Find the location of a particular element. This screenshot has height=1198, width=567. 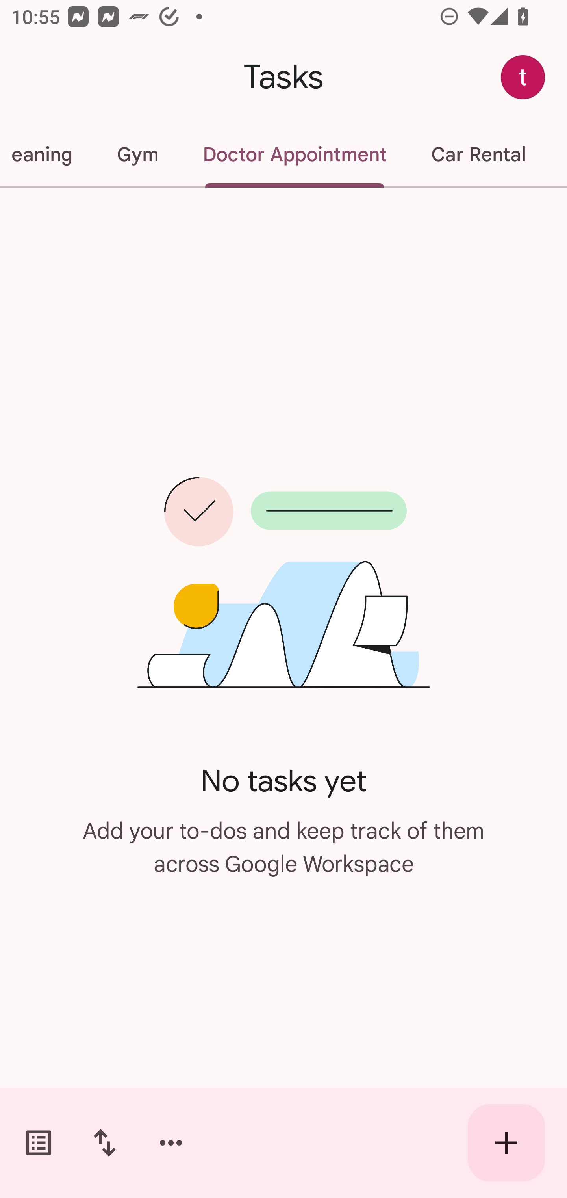

Switch task lists is located at coordinates (39, 1143).